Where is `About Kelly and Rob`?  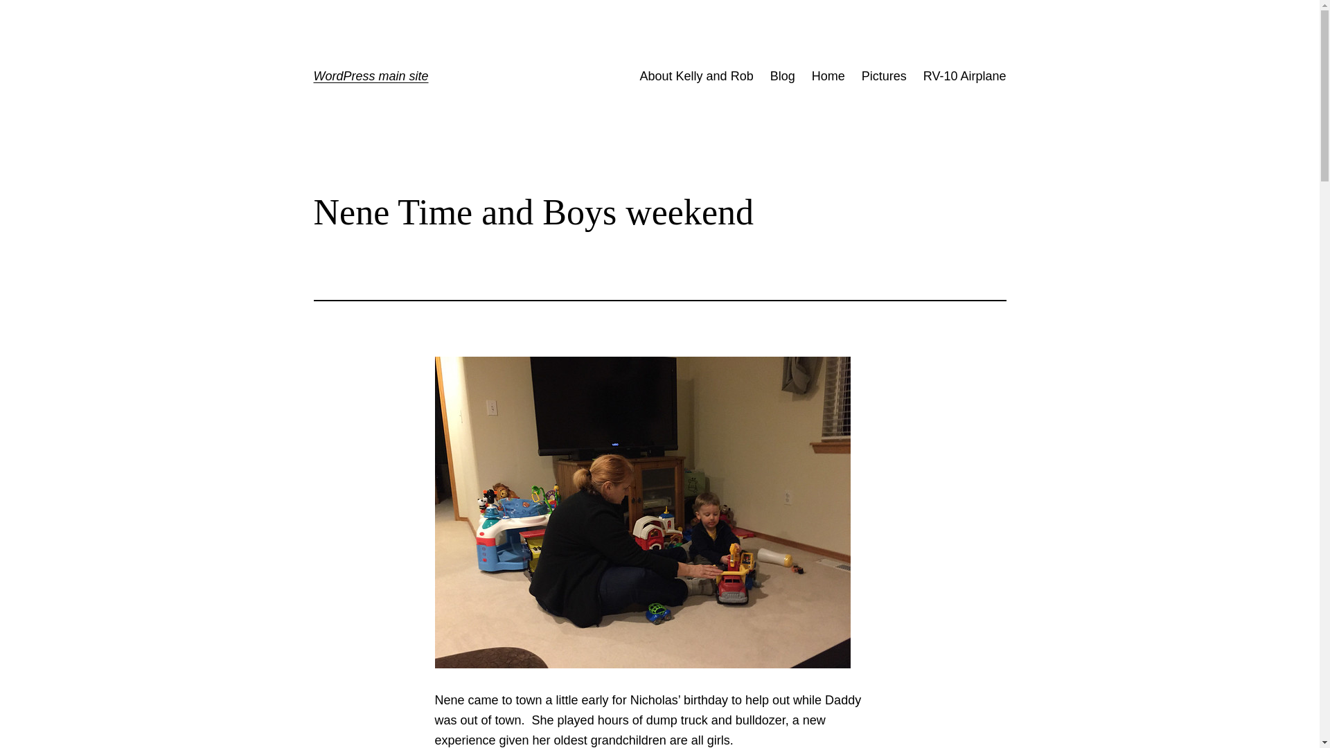 About Kelly and Rob is located at coordinates (697, 76).